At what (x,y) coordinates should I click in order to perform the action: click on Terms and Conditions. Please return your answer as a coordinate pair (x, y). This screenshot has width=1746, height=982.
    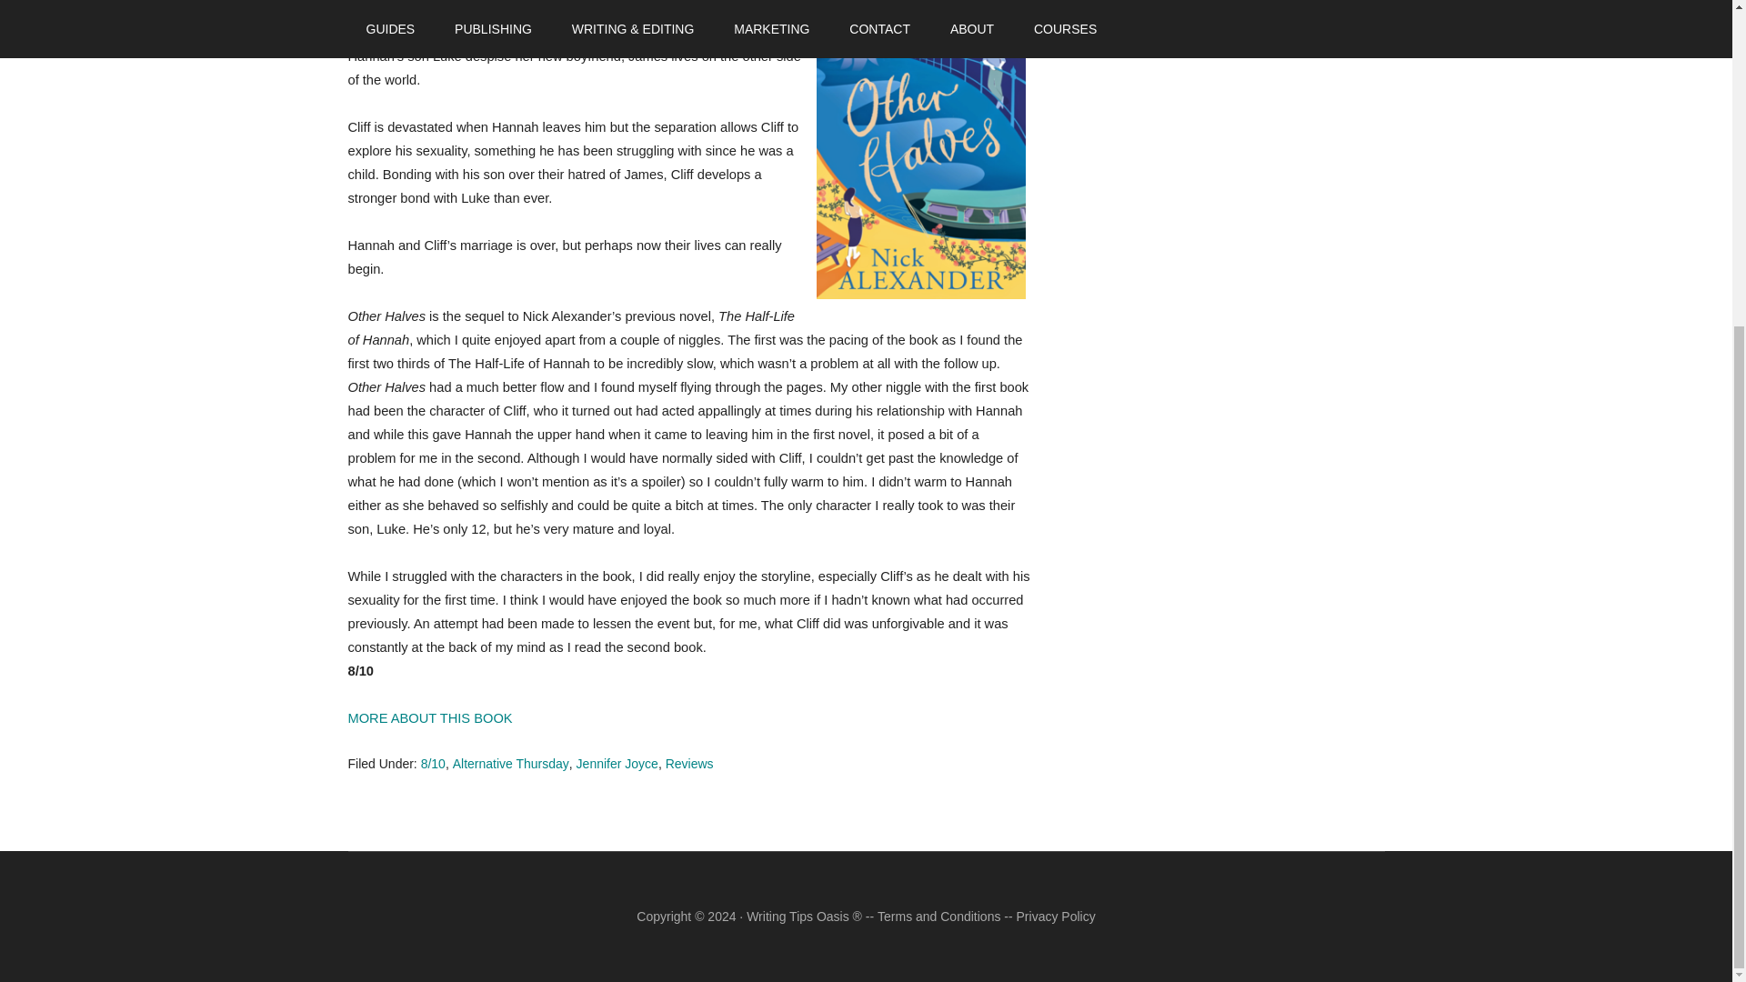
    Looking at the image, I should click on (938, 917).